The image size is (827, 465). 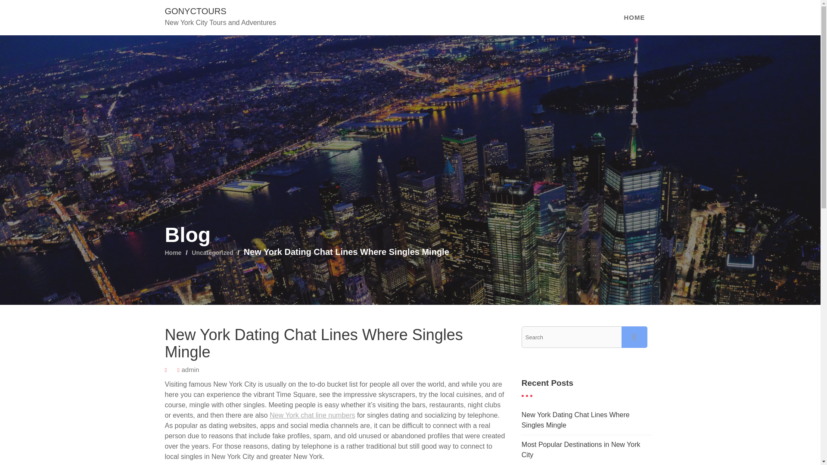 What do you see at coordinates (195, 11) in the screenshot?
I see `GoNYCTours` at bounding box center [195, 11].